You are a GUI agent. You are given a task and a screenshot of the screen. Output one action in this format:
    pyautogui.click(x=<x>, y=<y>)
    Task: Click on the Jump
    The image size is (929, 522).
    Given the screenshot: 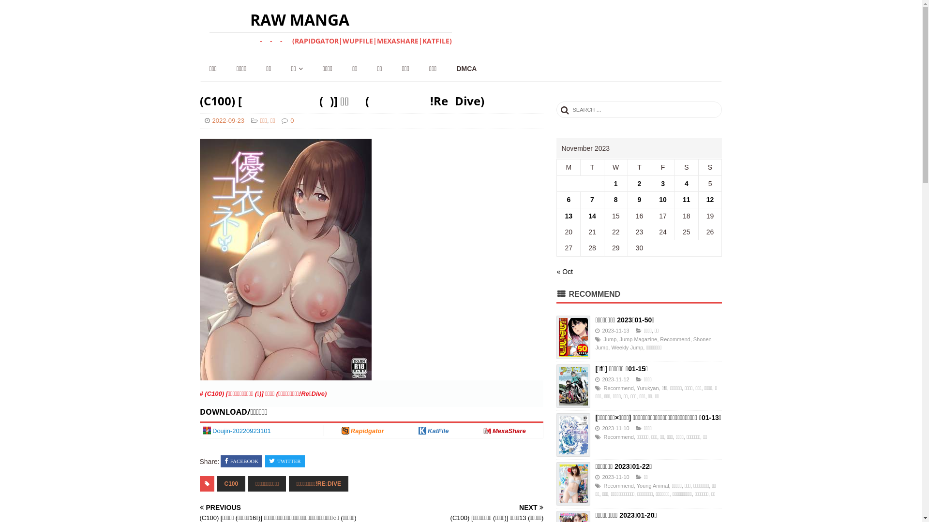 What is the action you would take?
    pyautogui.click(x=610, y=339)
    